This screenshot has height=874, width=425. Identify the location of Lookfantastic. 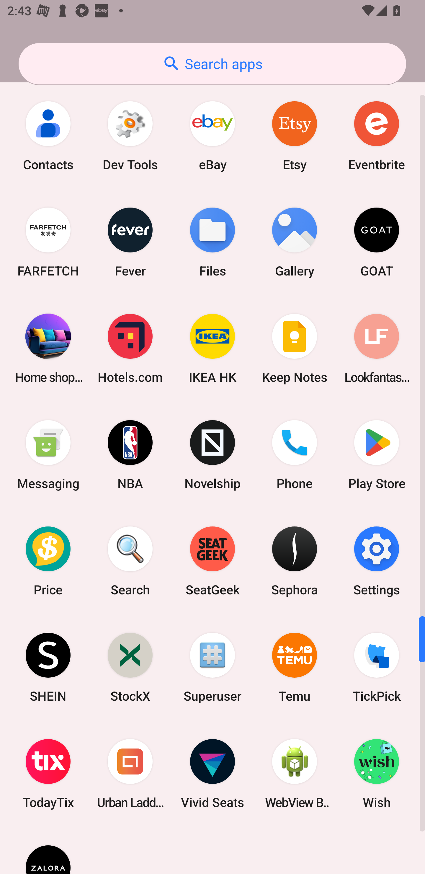
(377, 348).